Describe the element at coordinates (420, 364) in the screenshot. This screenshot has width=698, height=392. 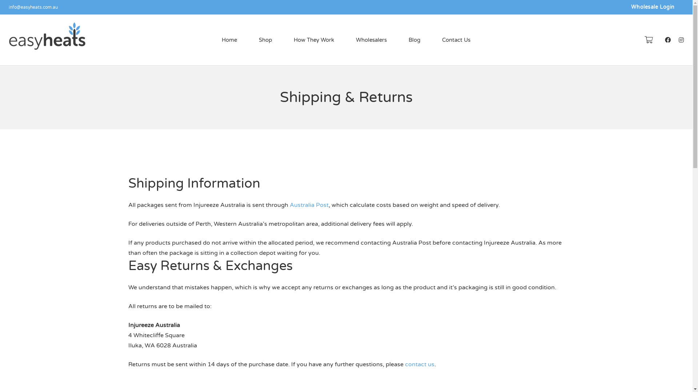
I see `contact us` at that location.